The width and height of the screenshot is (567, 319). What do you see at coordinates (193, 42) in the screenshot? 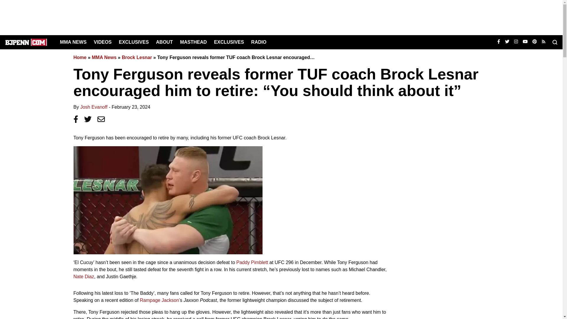
I see `MASTHEAD` at bounding box center [193, 42].